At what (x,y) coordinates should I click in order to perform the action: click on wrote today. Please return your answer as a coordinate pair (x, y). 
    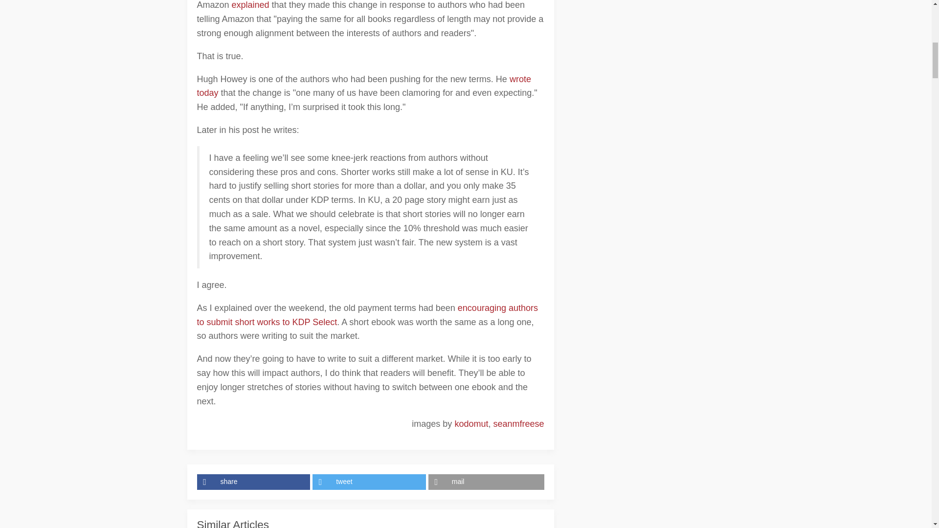
    Looking at the image, I should click on (363, 86).